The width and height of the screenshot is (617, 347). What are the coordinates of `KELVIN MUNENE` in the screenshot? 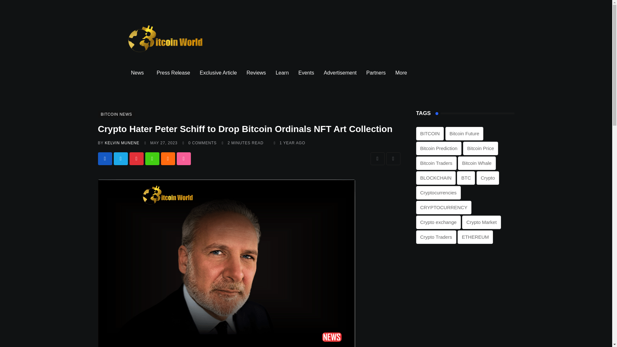 It's located at (122, 143).